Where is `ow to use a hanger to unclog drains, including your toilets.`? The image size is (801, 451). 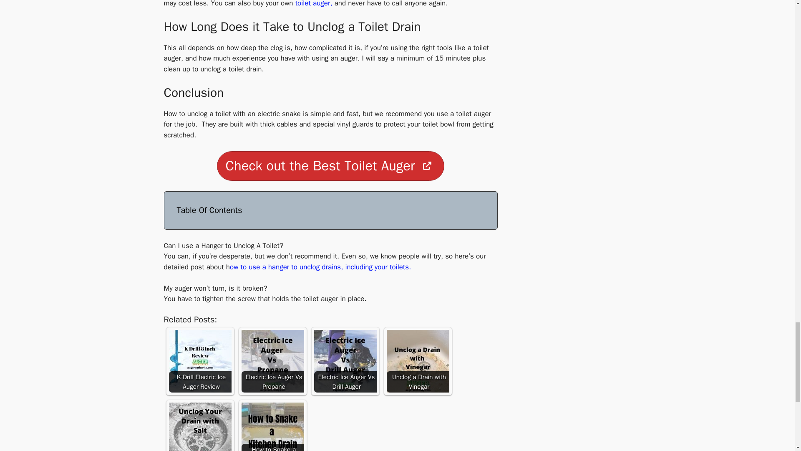 ow to use a hanger to unclog drains, including your toilets. is located at coordinates (320, 267).